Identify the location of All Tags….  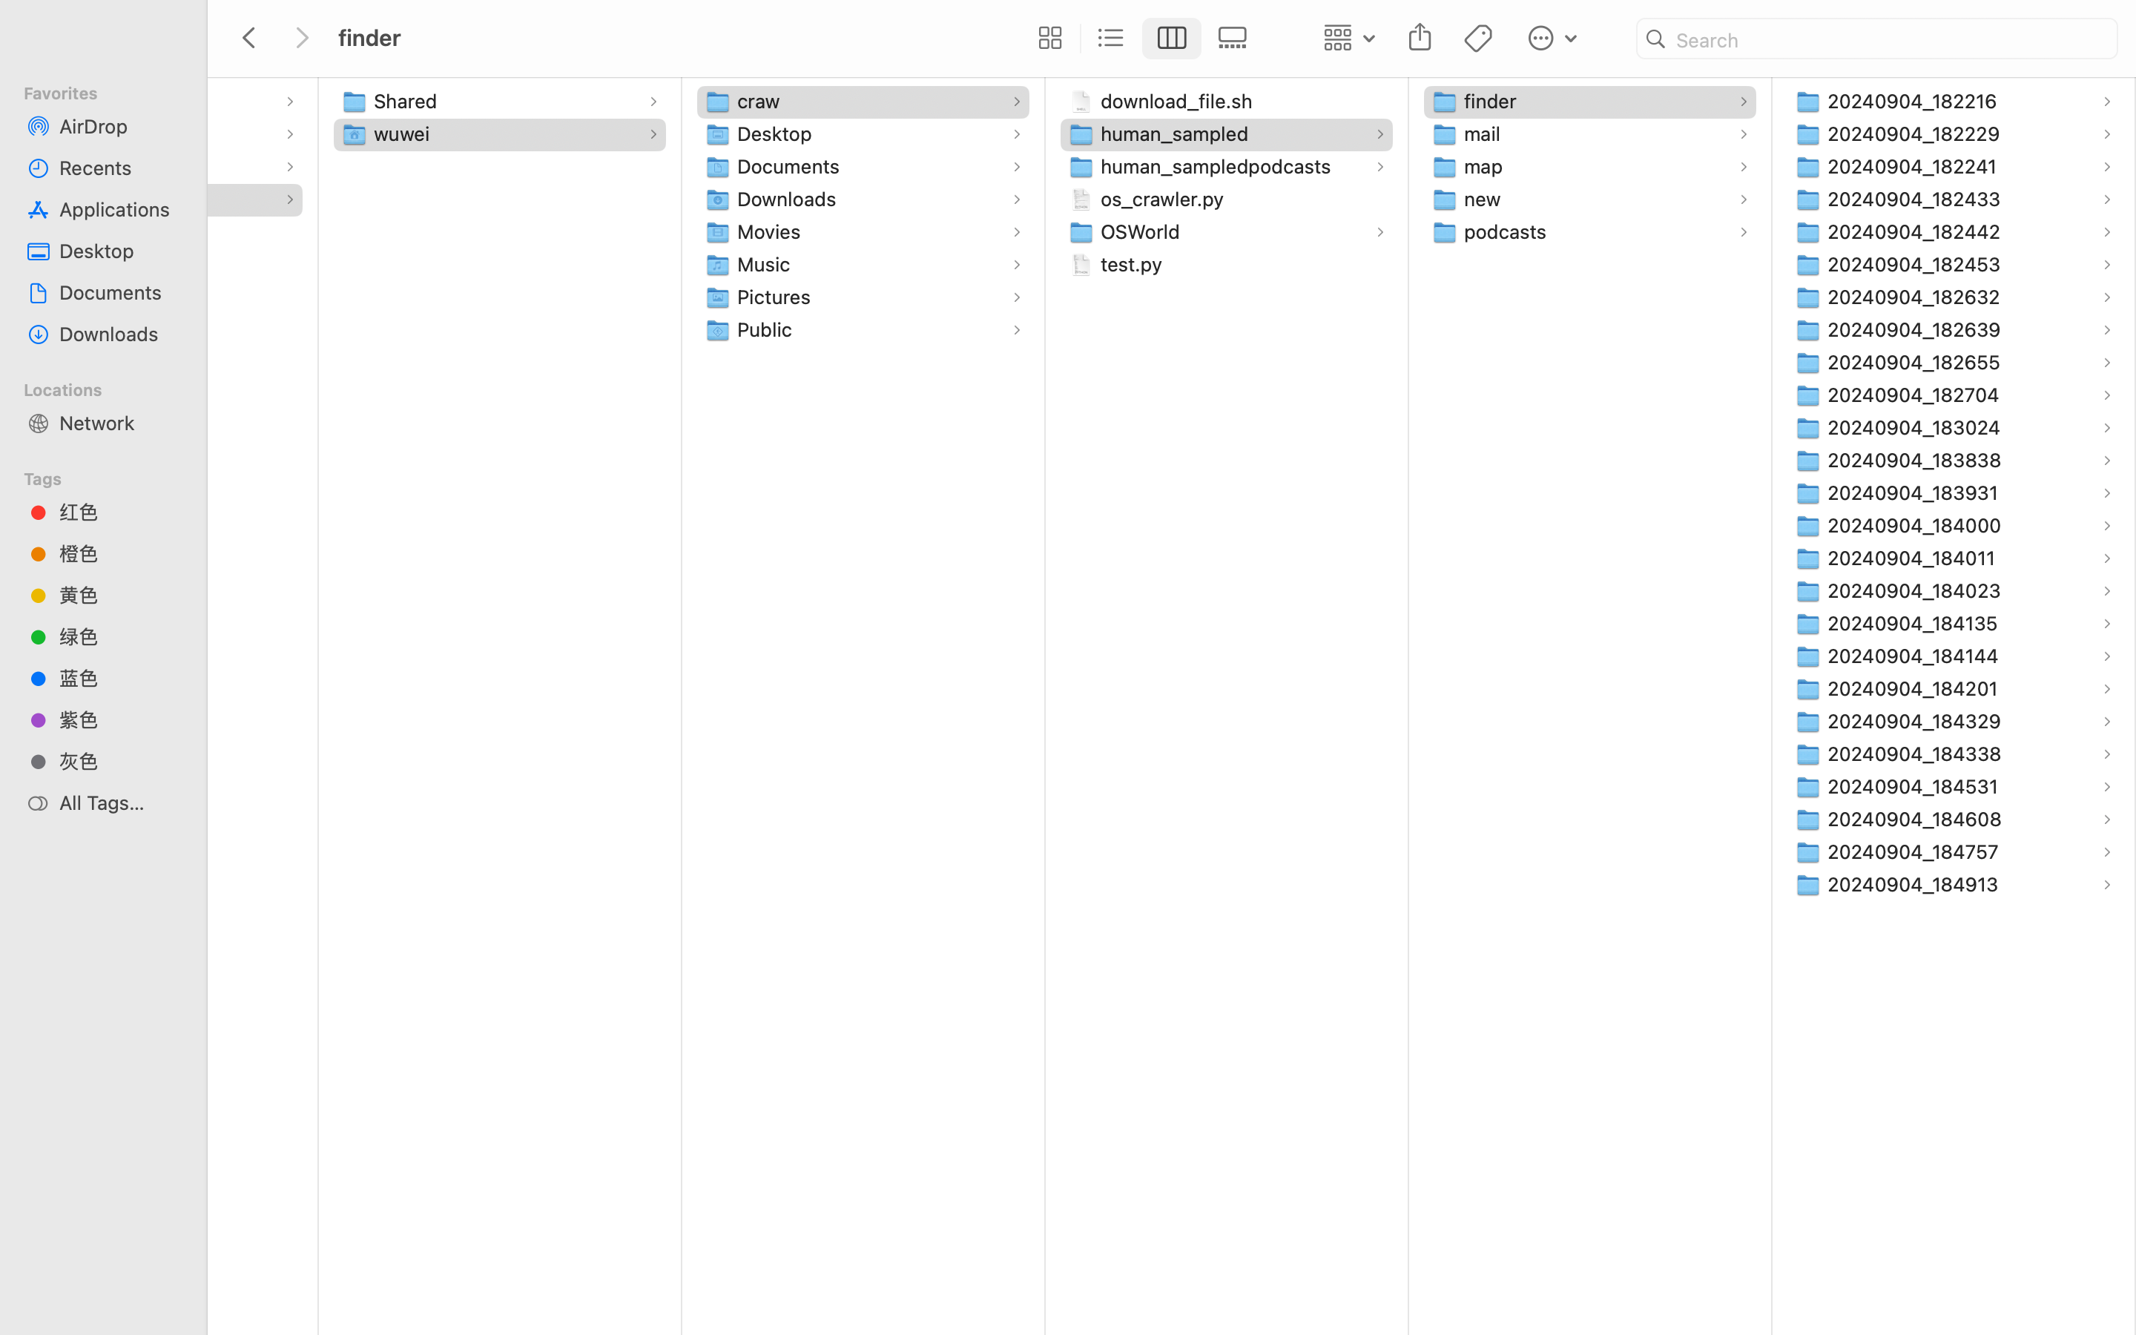
(119, 802).